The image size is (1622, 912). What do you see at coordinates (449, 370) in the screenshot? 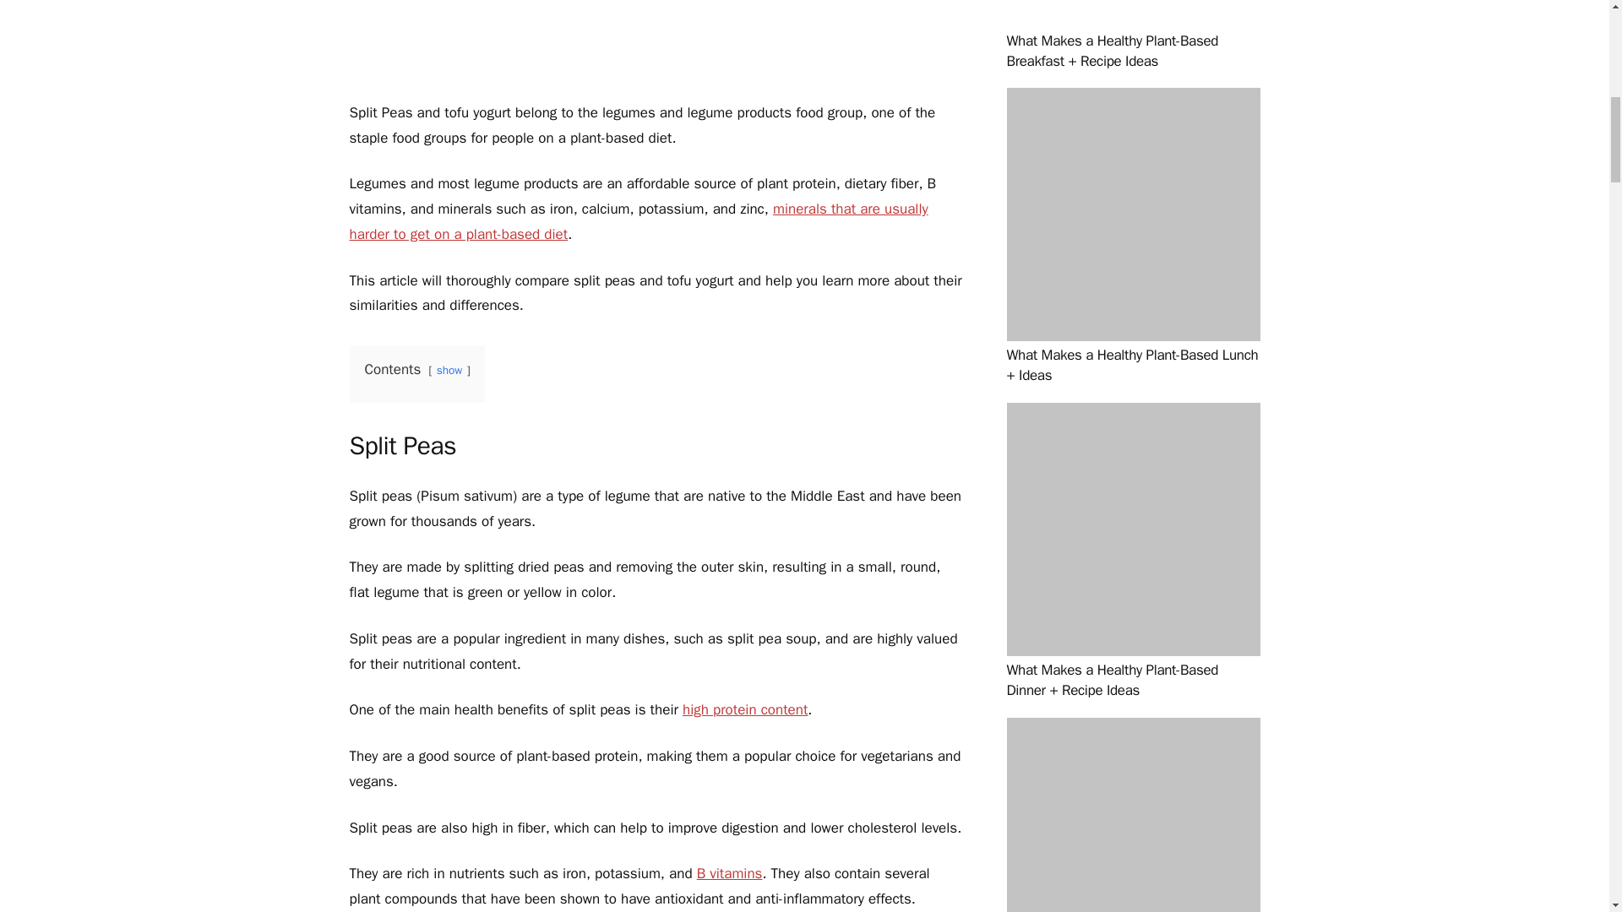
I see `show` at bounding box center [449, 370].